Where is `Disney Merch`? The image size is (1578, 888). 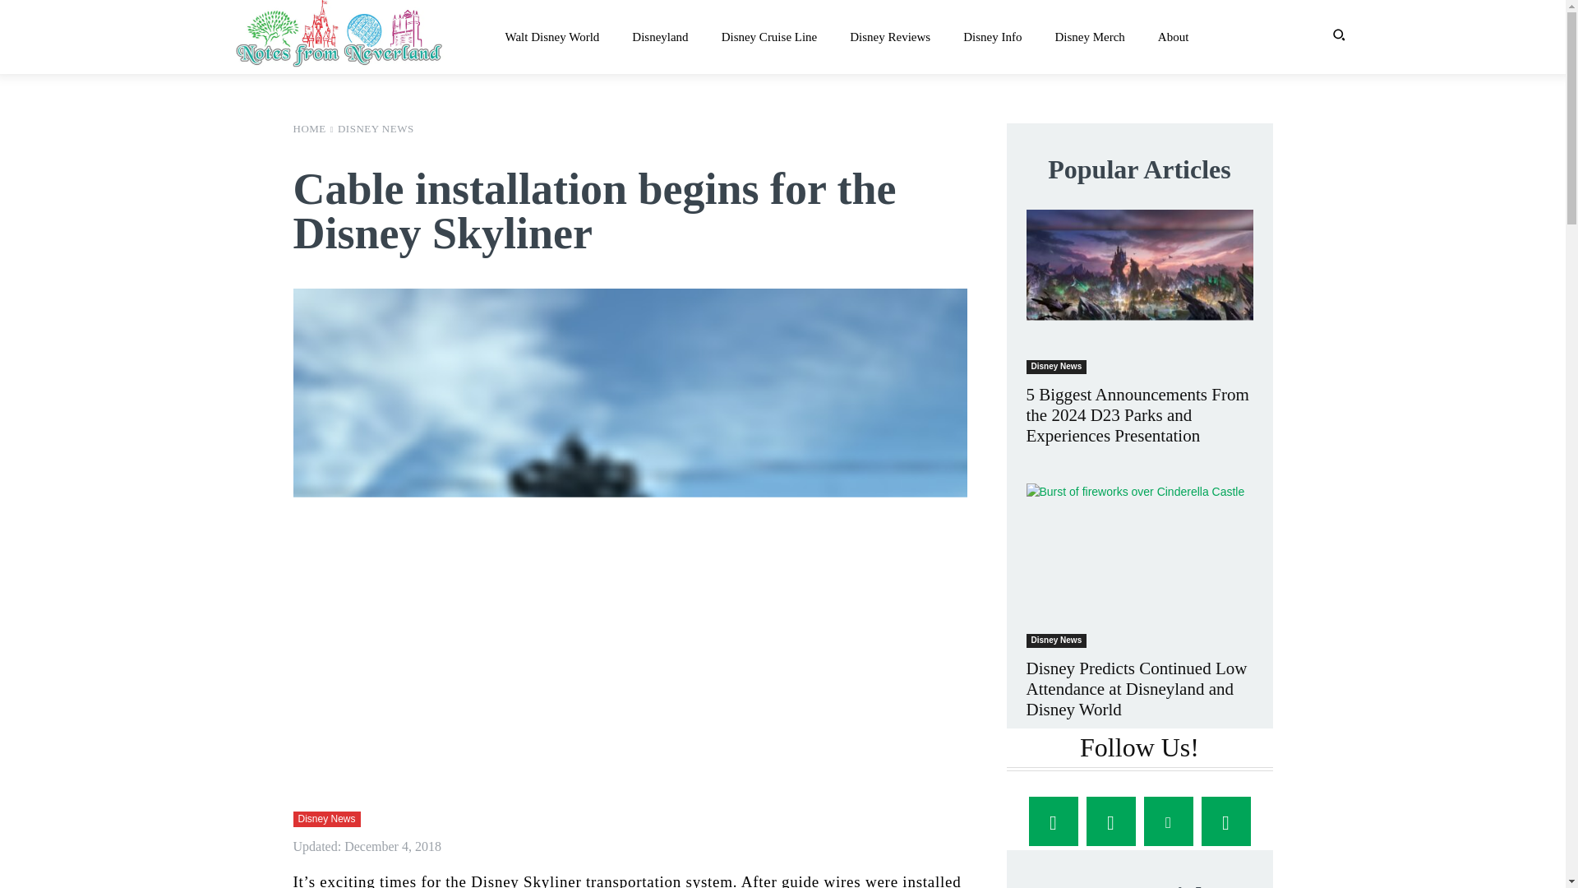 Disney Merch is located at coordinates (1089, 37).